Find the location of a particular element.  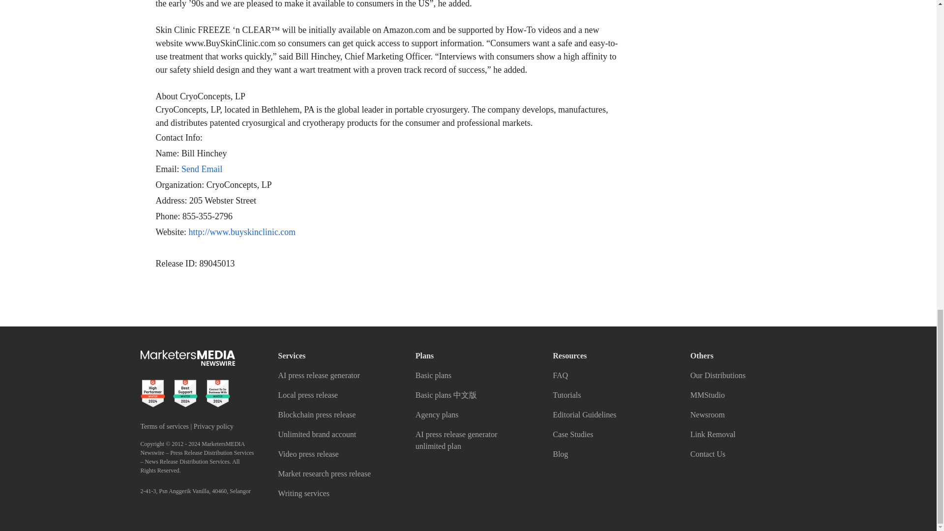

Video press release is located at coordinates (309, 454).